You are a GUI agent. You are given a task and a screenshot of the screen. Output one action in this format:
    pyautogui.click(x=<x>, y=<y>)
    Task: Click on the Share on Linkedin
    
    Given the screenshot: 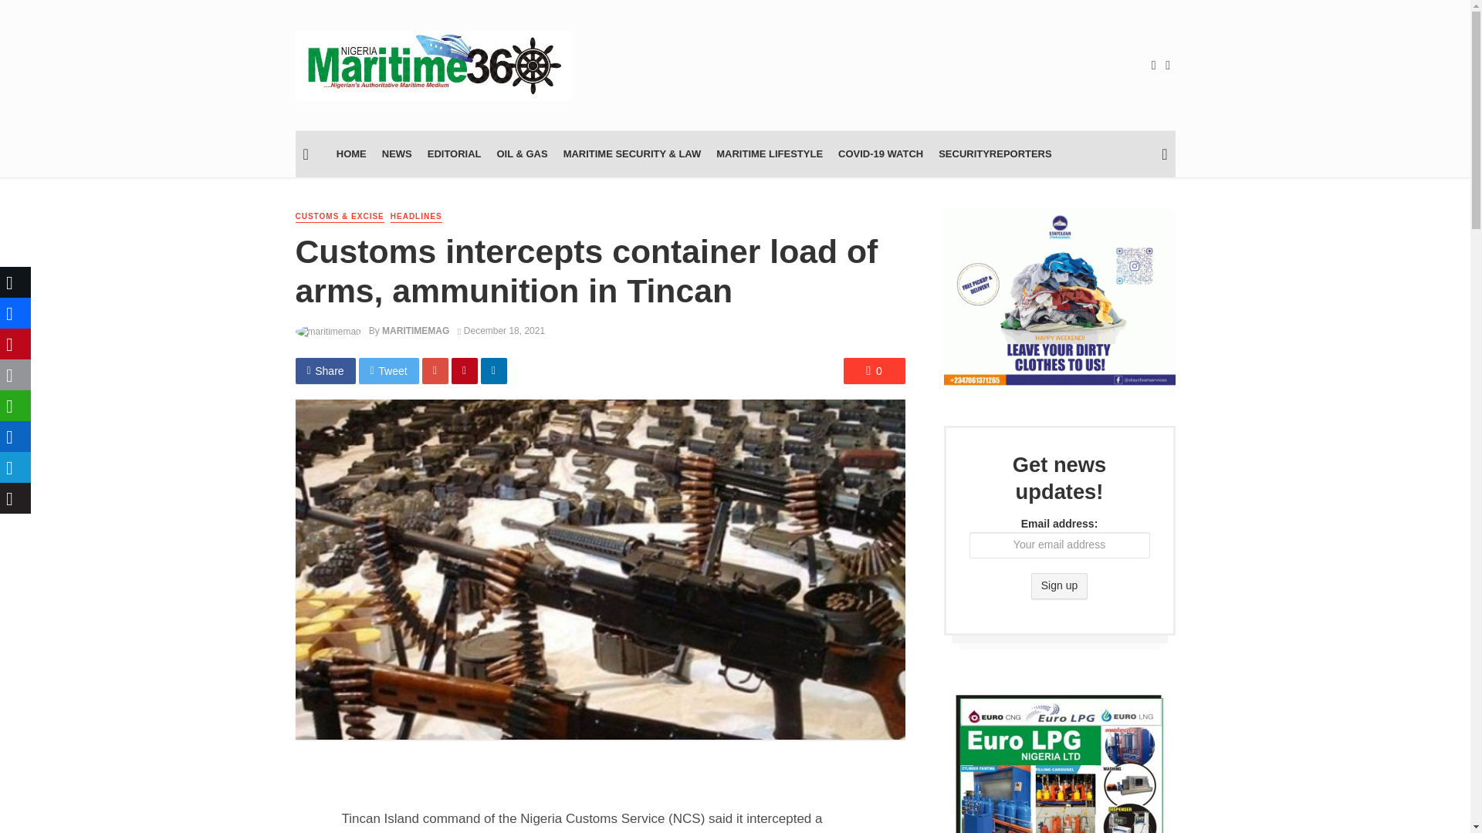 What is the action you would take?
    pyautogui.click(x=493, y=370)
    